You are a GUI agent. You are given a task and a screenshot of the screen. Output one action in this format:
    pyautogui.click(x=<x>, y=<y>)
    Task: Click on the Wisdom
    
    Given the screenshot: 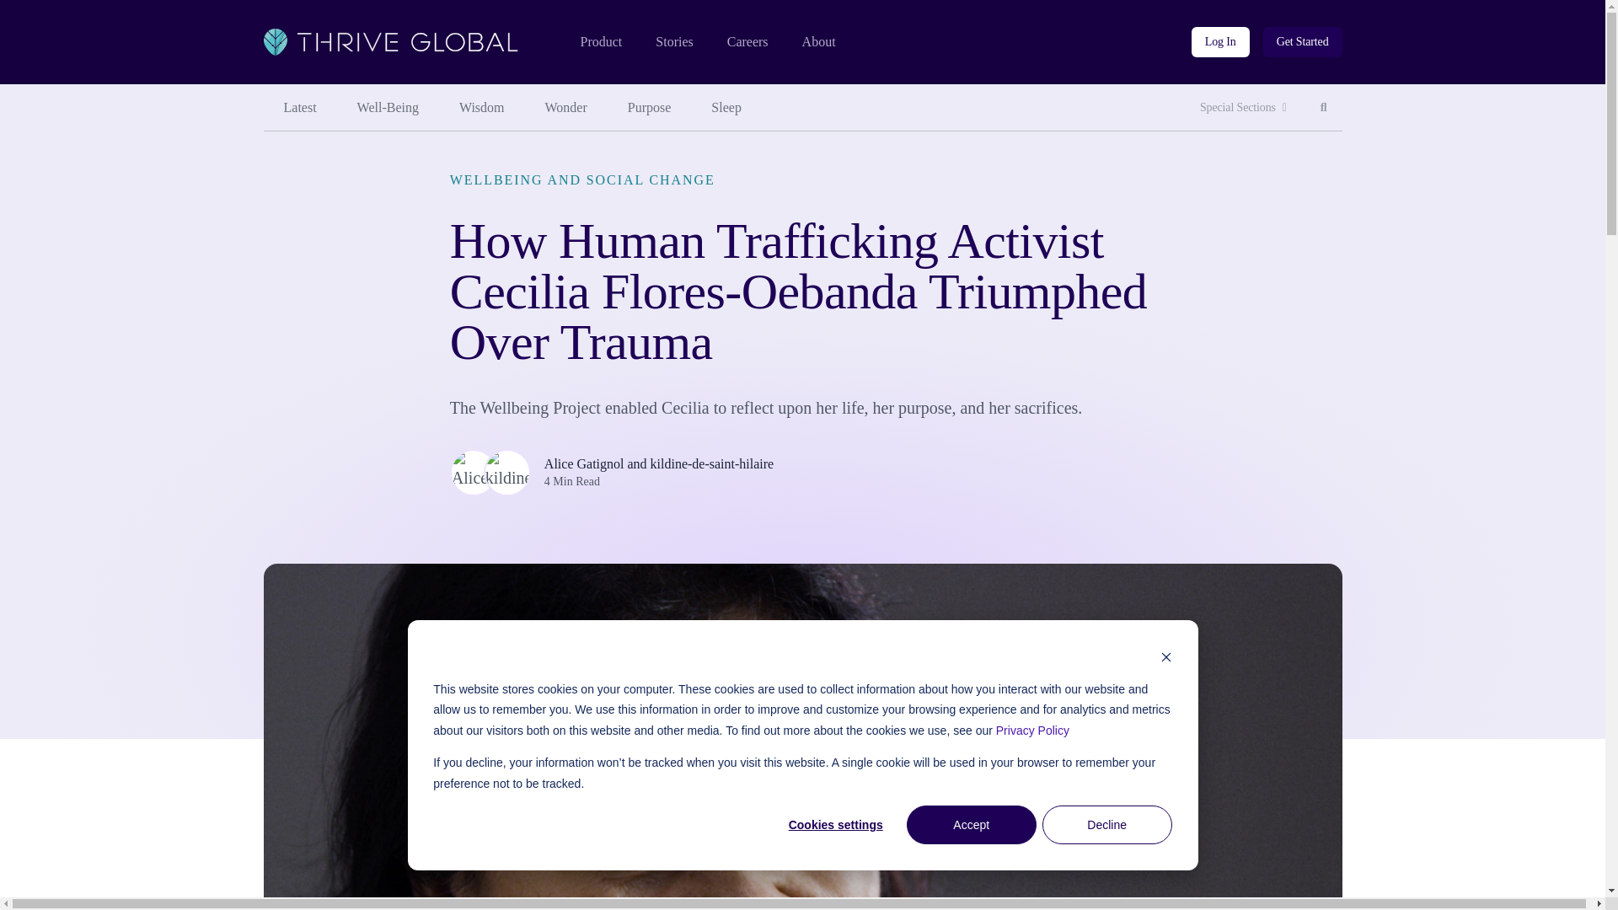 What is the action you would take?
    pyautogui.click(x=481, y=108)
    